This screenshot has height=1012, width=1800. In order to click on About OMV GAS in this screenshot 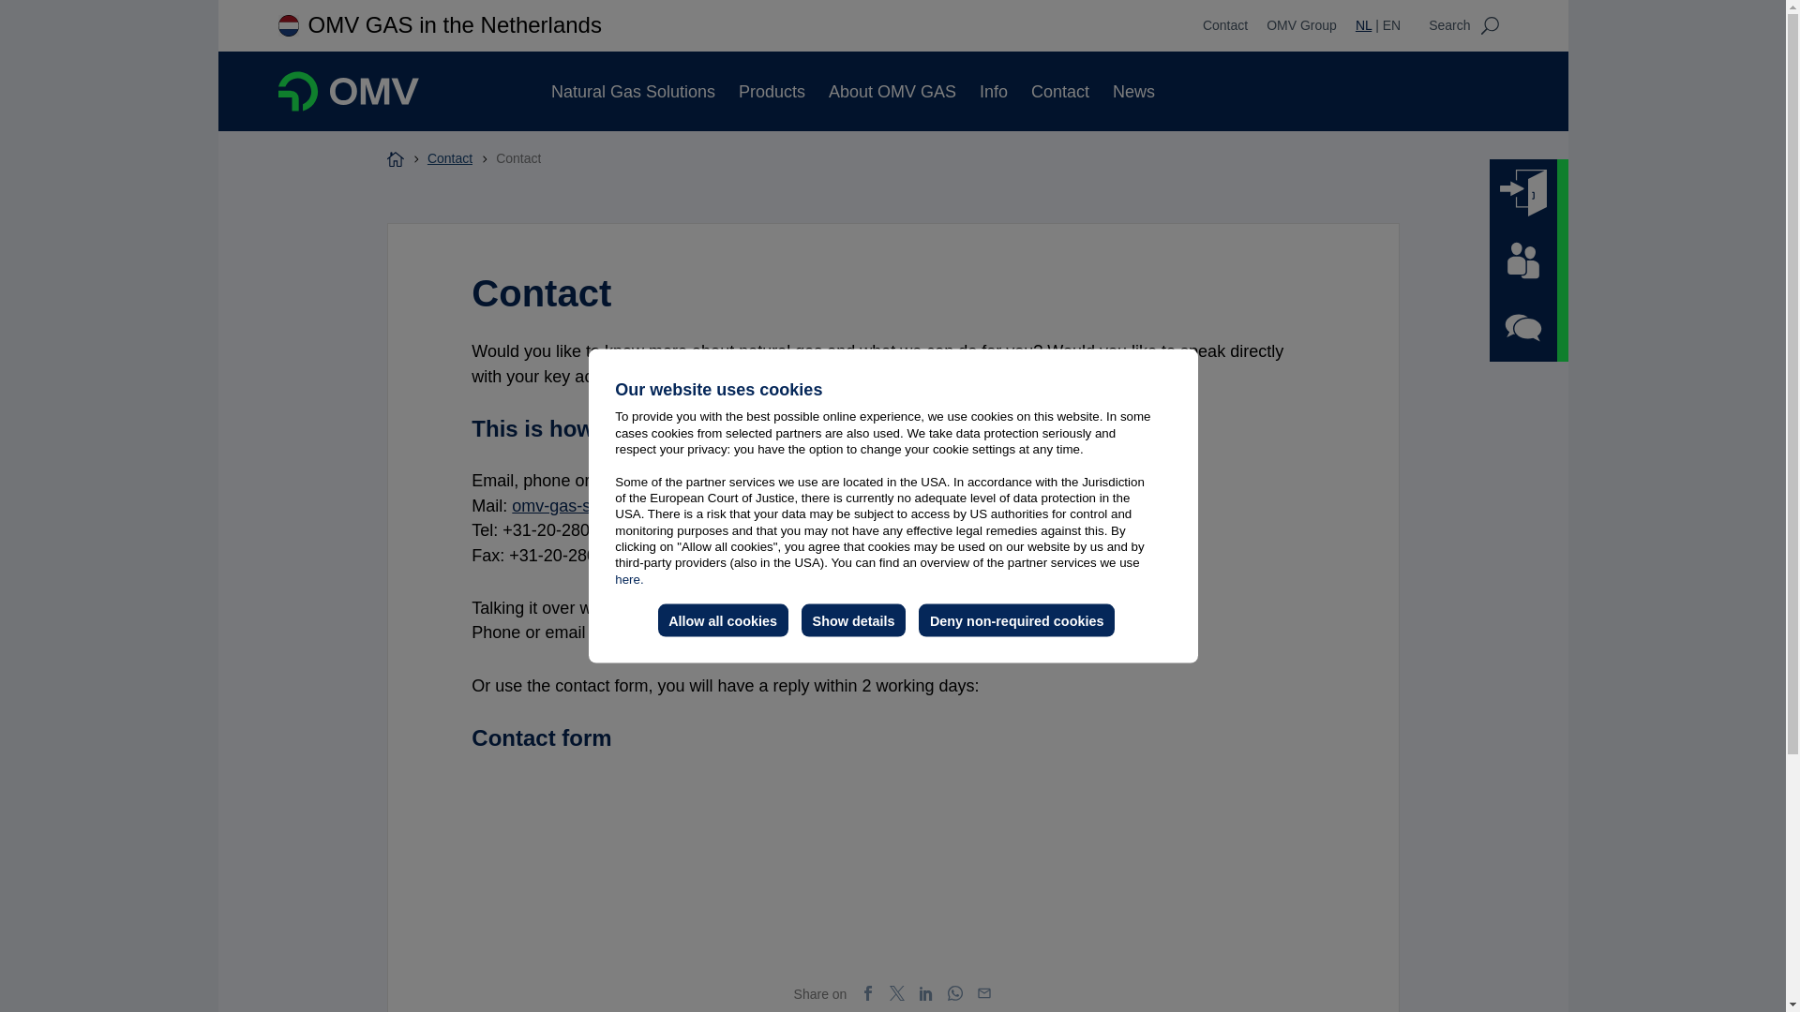, I will do `click(892, 92)`.